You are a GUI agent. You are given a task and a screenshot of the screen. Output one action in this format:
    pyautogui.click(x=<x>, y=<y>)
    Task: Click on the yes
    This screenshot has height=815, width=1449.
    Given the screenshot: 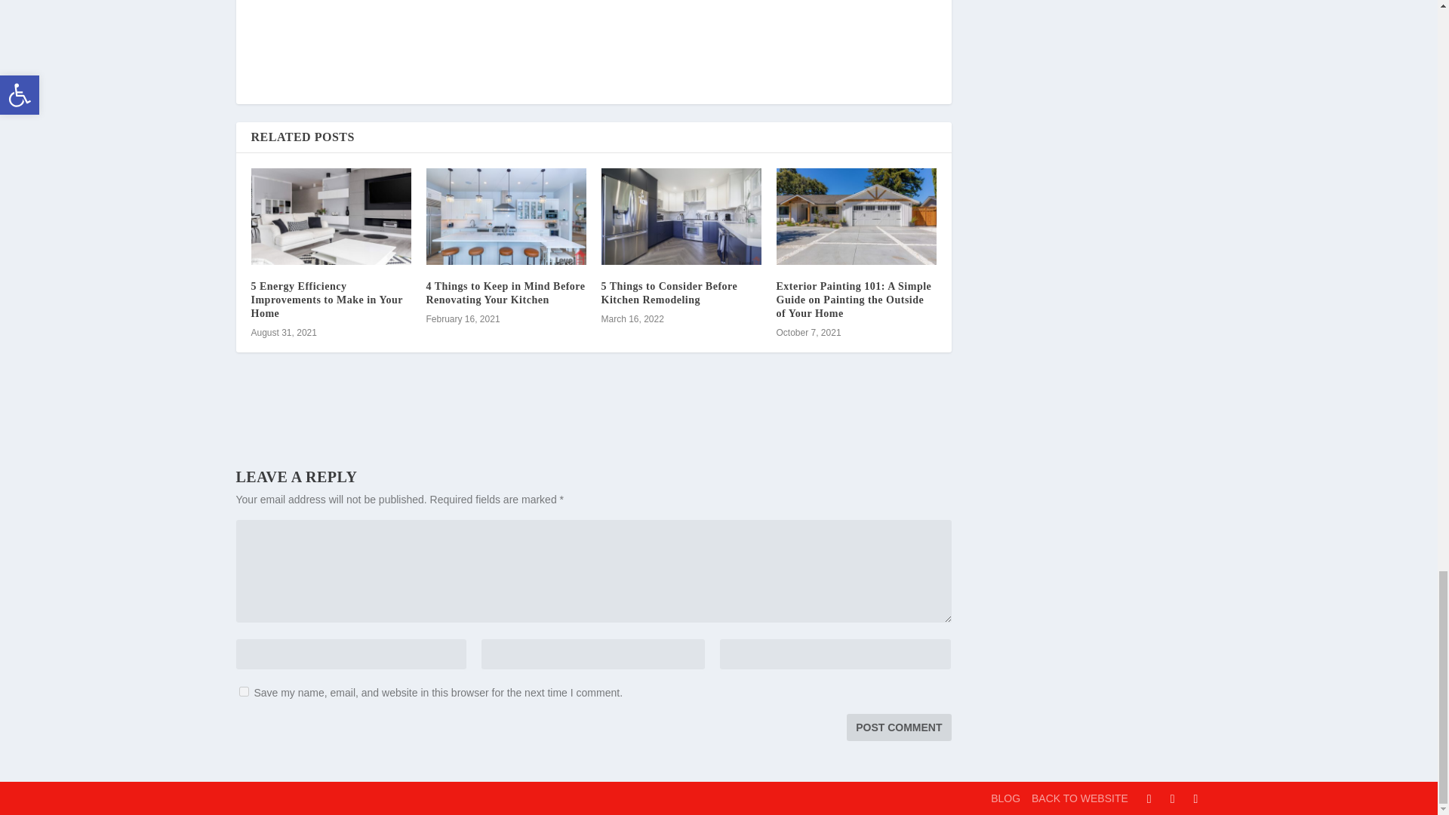 What is the action you would take?
    pyautogui.click(x=243, y=691)
    